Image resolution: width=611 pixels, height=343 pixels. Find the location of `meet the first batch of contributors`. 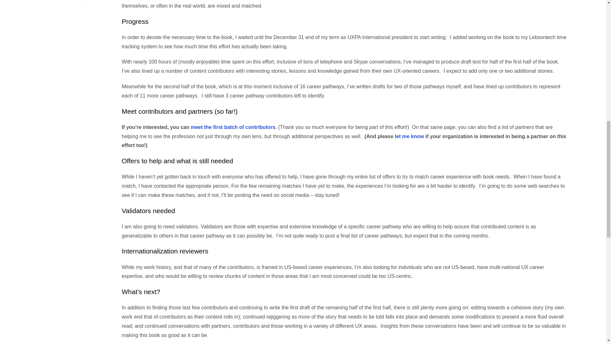

meet the first batch of contributors is located at coordinates (233, 127).